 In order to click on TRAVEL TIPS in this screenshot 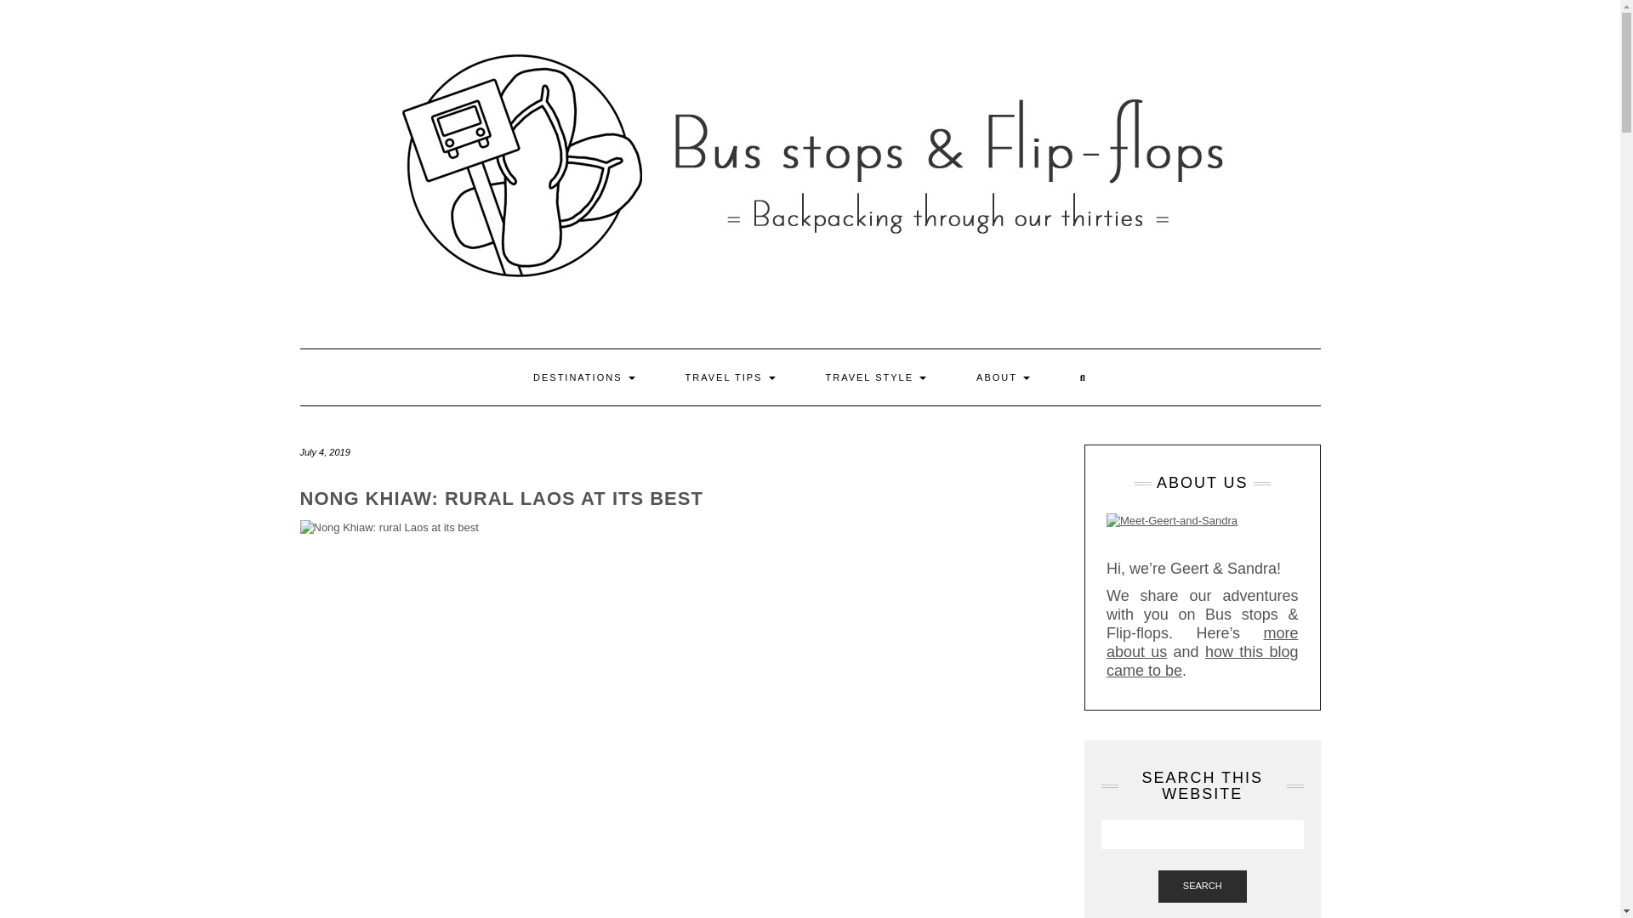, I will do `click(730, 377)`.